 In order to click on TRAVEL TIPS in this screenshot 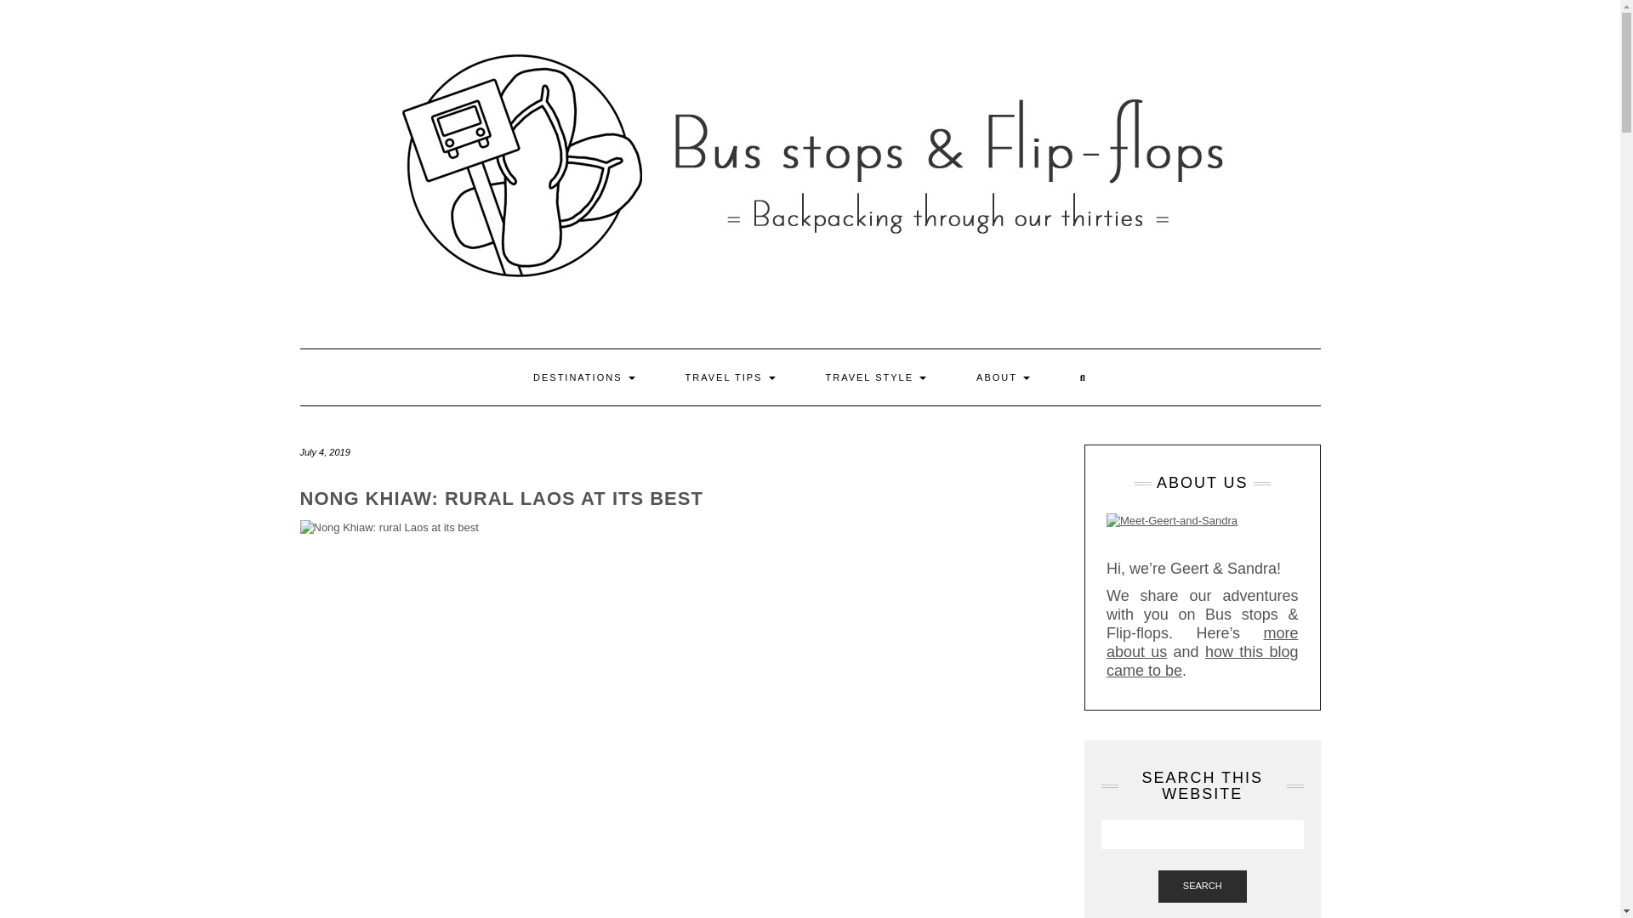, I will do `click(730, 377)`.